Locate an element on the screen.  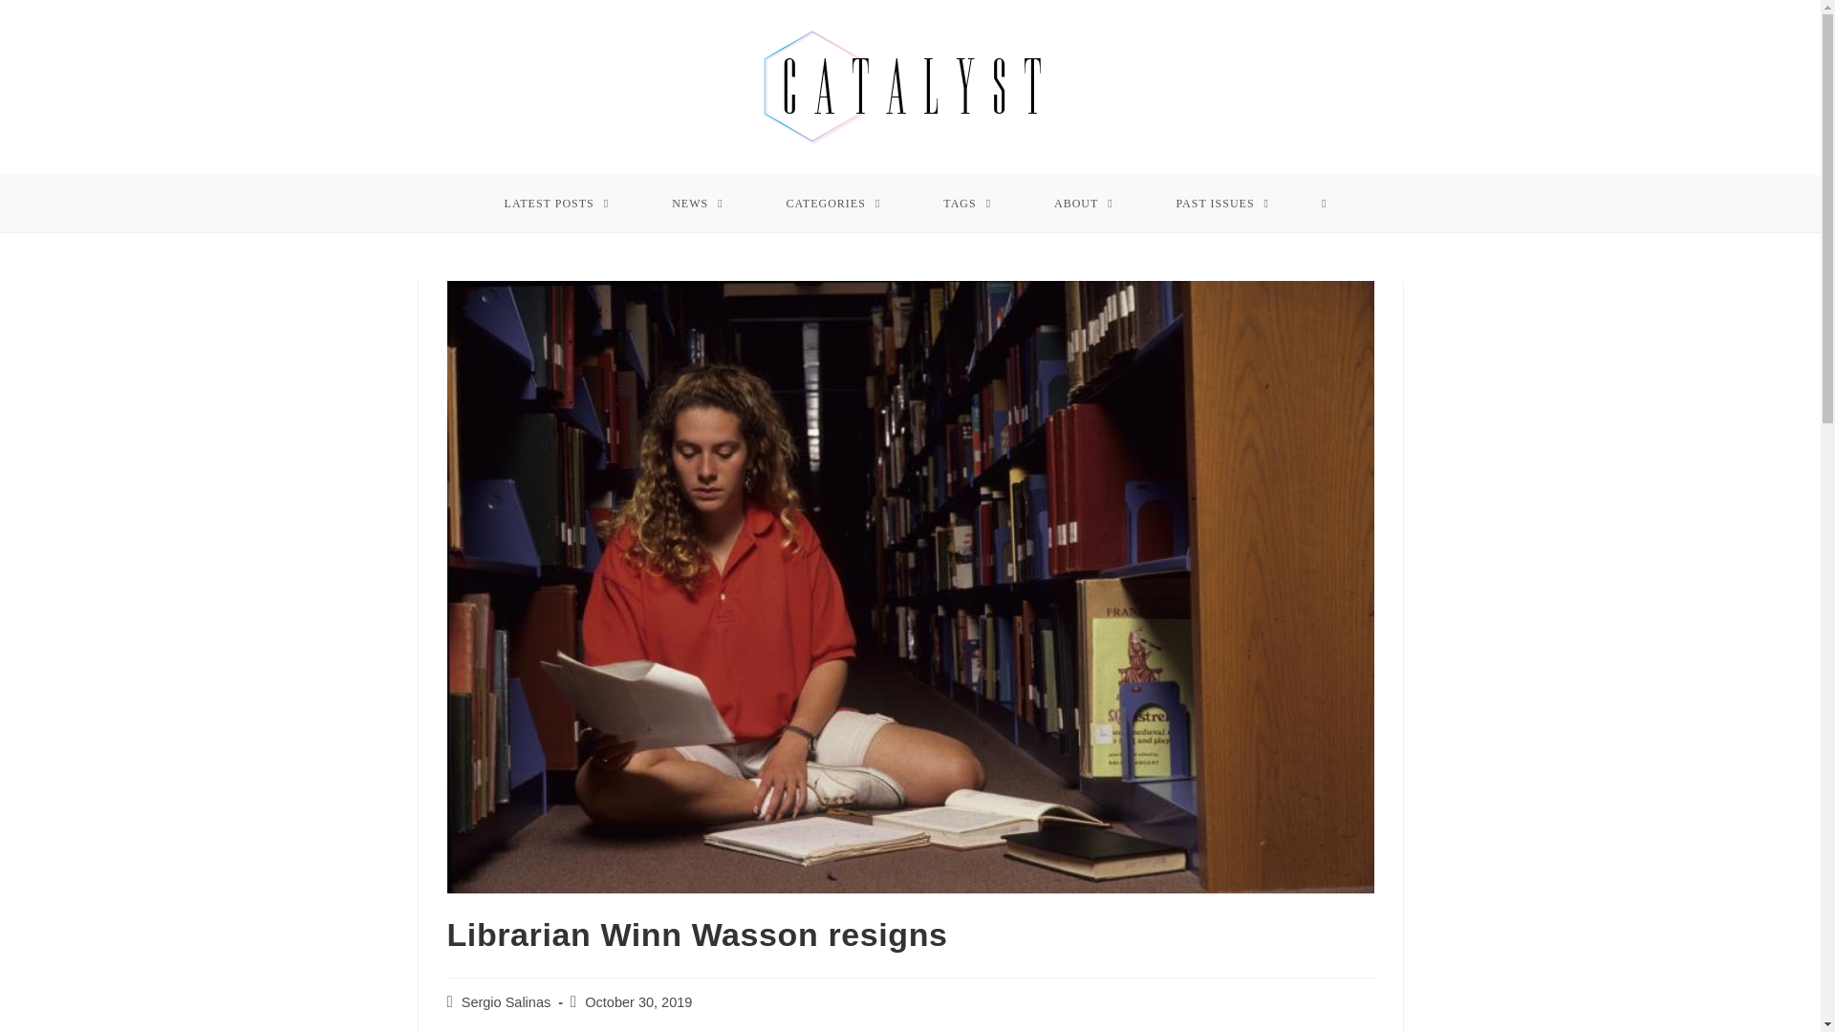
LATEST POSTS is located at coordinates (556, 203).